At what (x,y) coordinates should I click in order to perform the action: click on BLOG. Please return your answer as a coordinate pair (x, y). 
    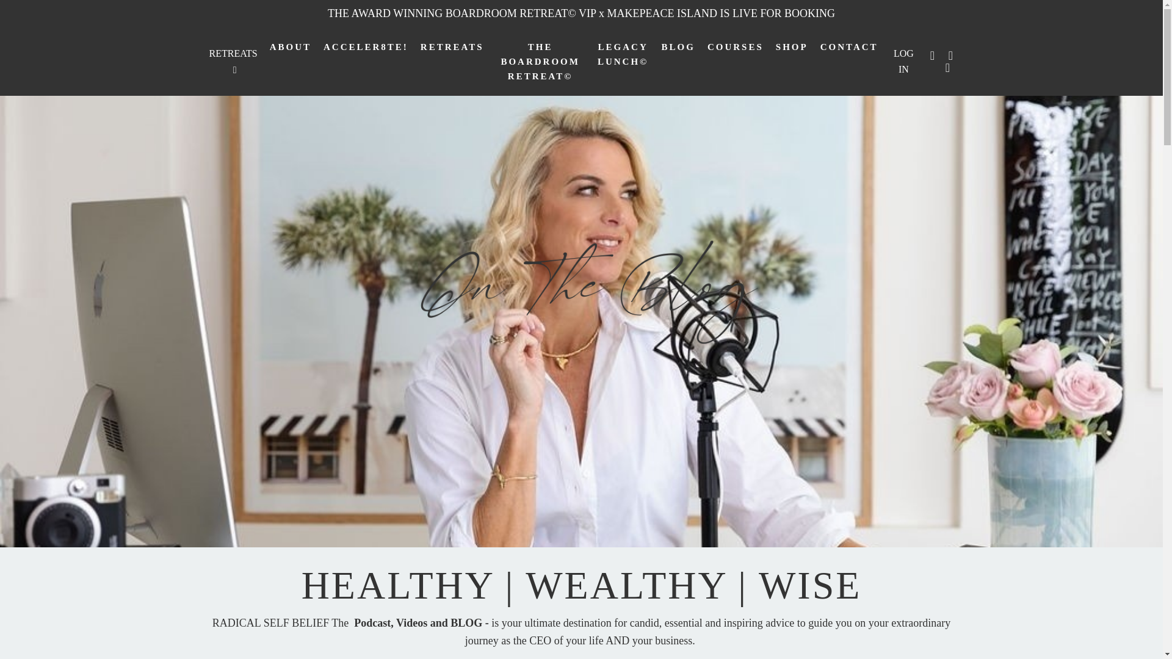
    Looking at the image, I should click on (678, 61).